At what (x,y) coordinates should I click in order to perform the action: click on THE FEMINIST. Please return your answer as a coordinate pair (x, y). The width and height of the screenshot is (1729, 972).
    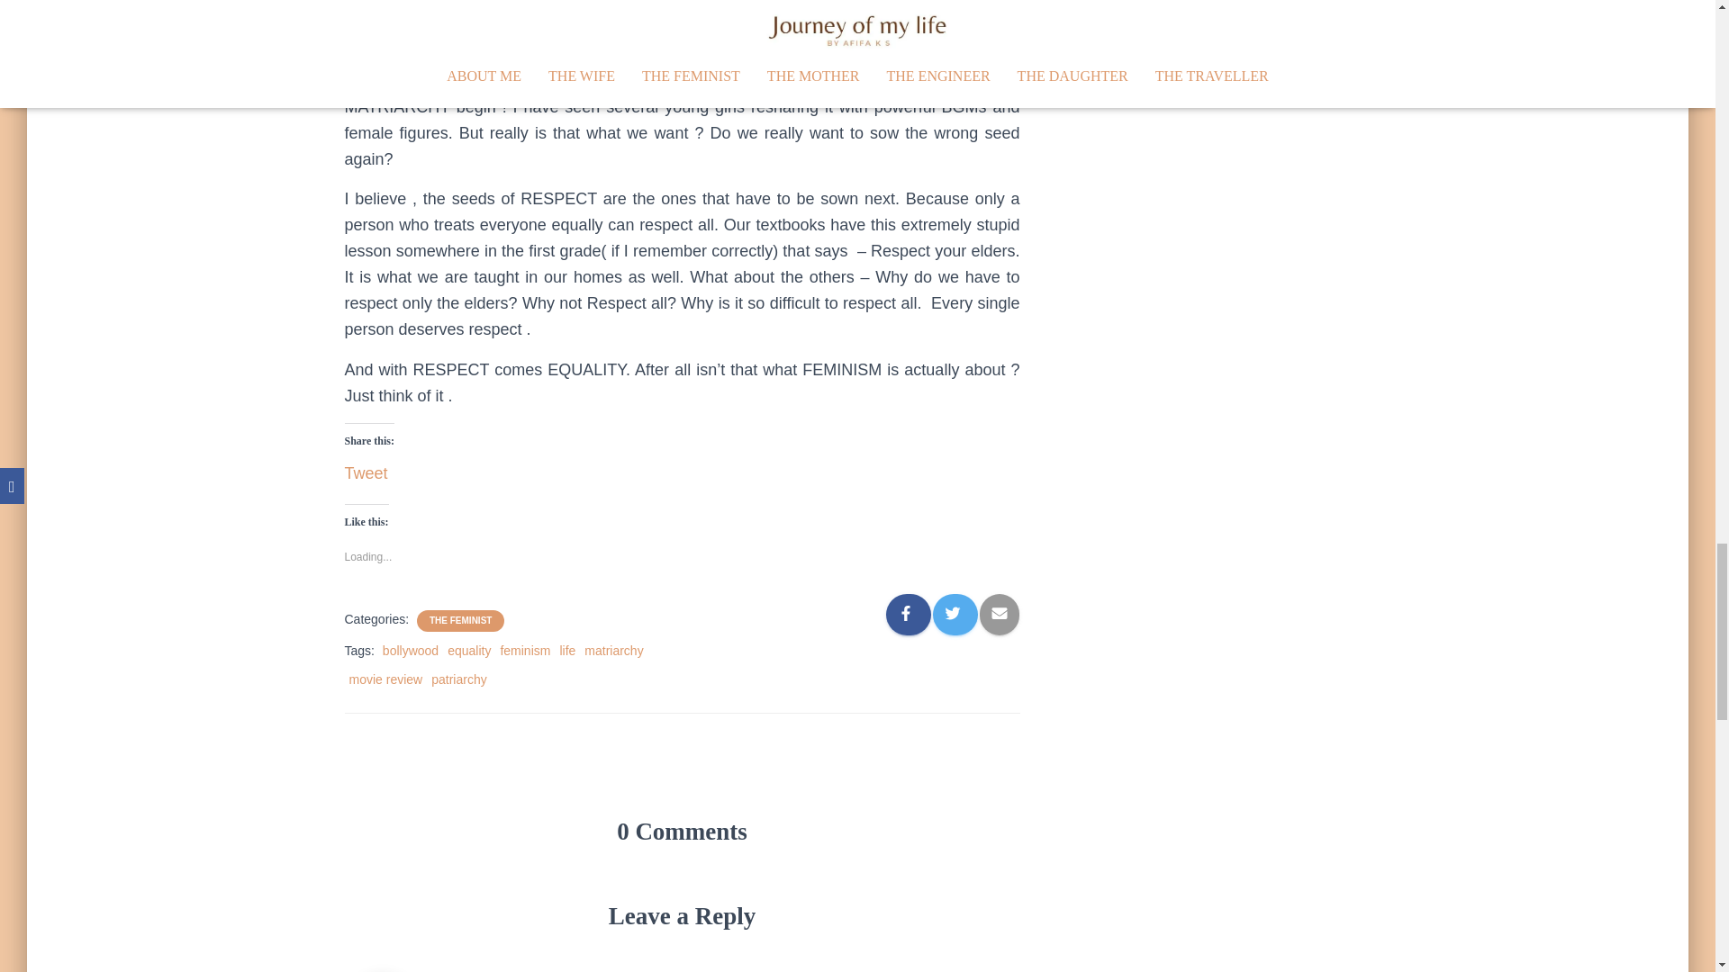
    Looking at the image, I should click on (459, 620).